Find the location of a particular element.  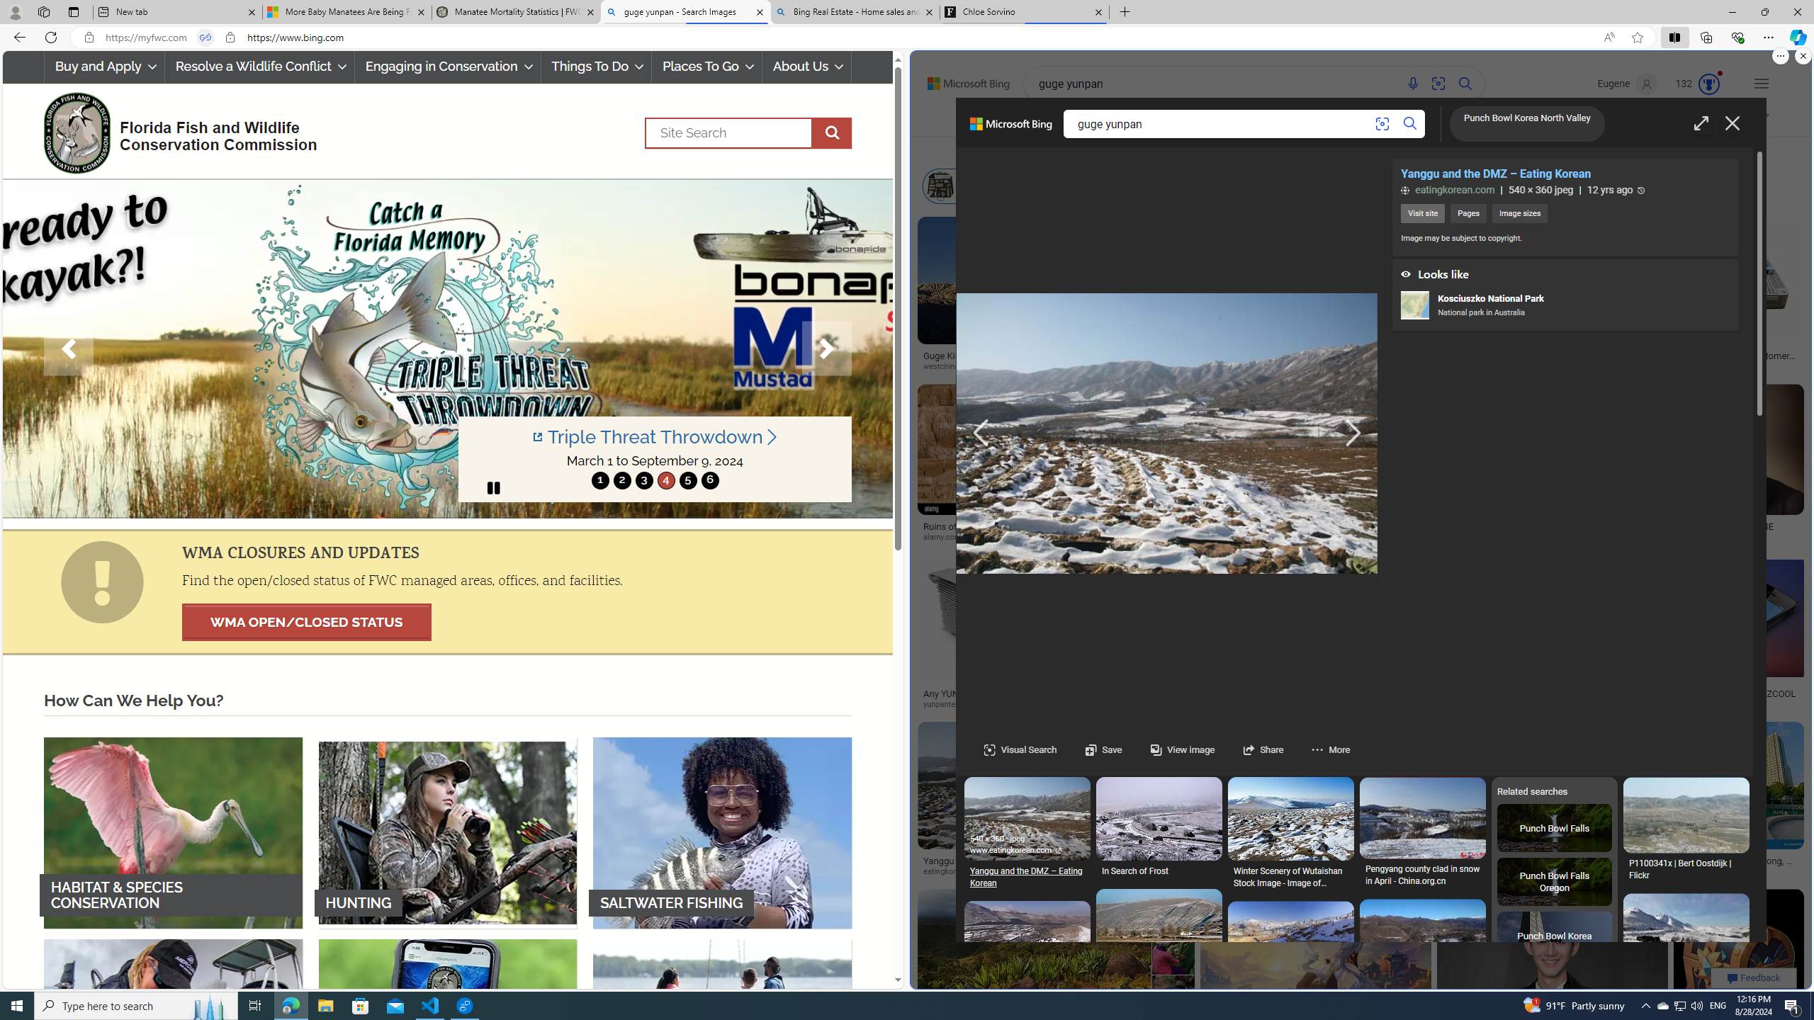

eatingkorean.com is located at coordinates (998, 871).